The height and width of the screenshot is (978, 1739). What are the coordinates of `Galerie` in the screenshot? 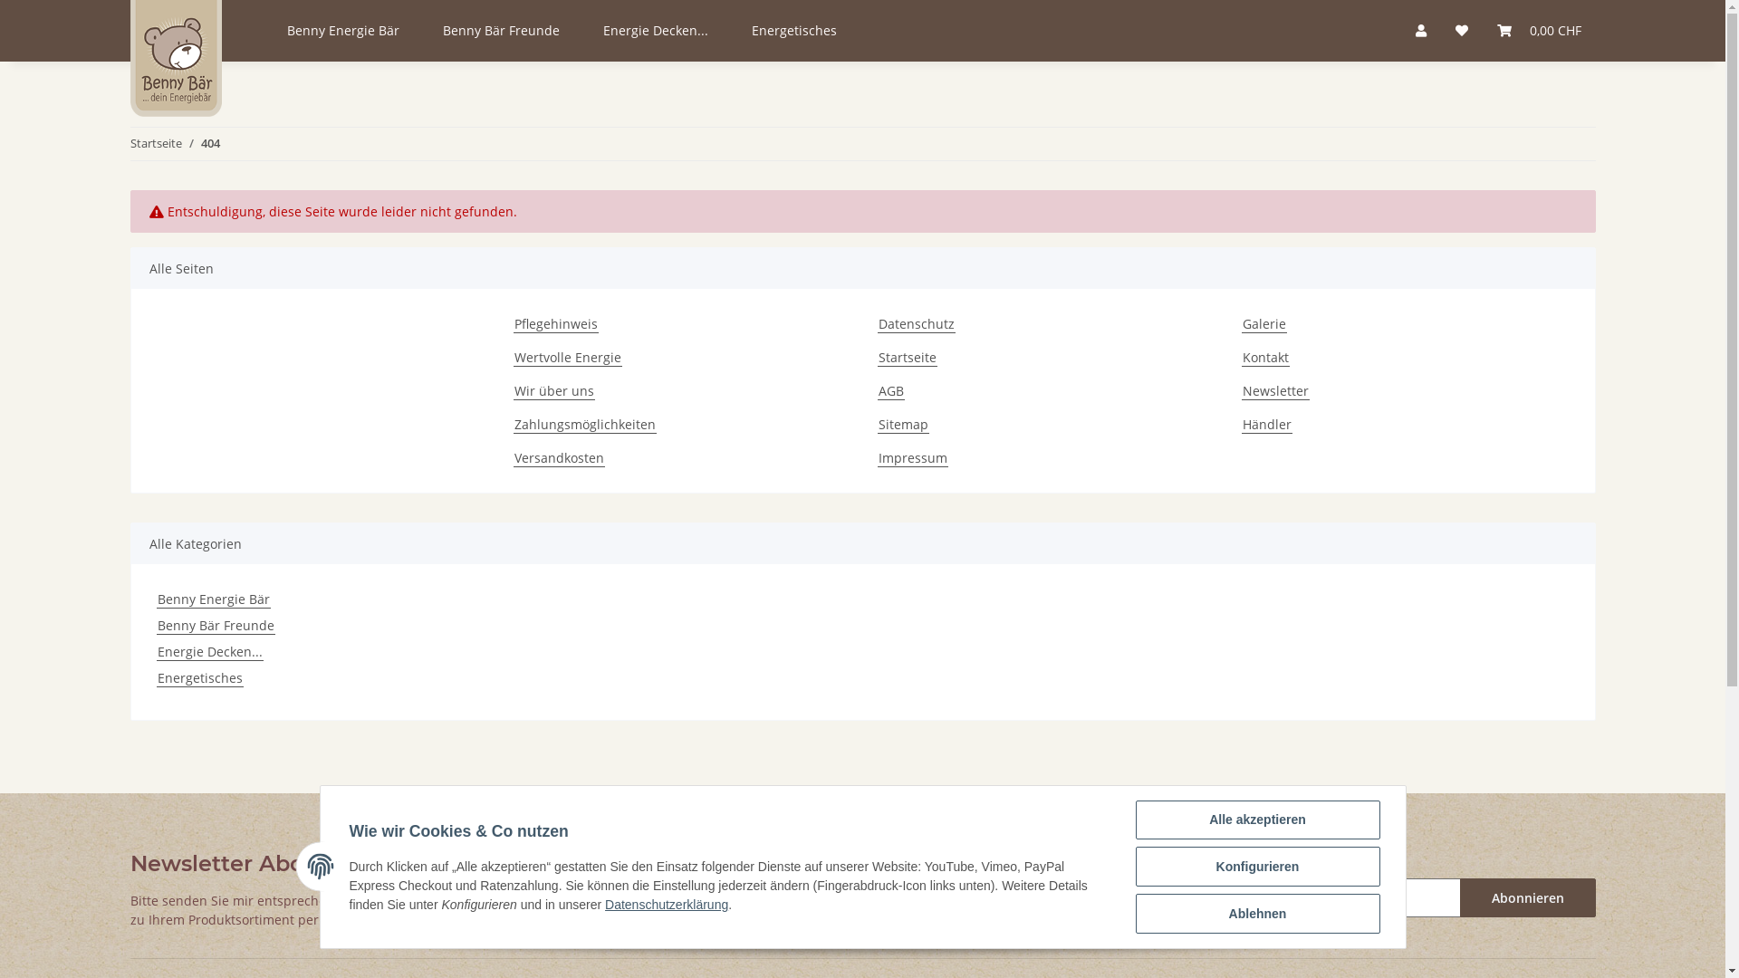 It's located at (1263, 324).